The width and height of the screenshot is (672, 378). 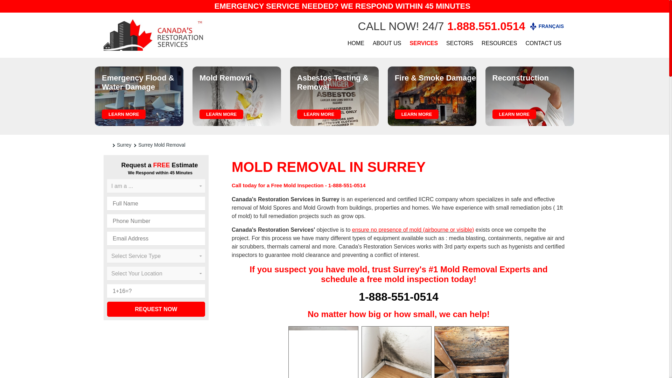 I want to click on 1.888.551.0514, so click(x=486, y=26).